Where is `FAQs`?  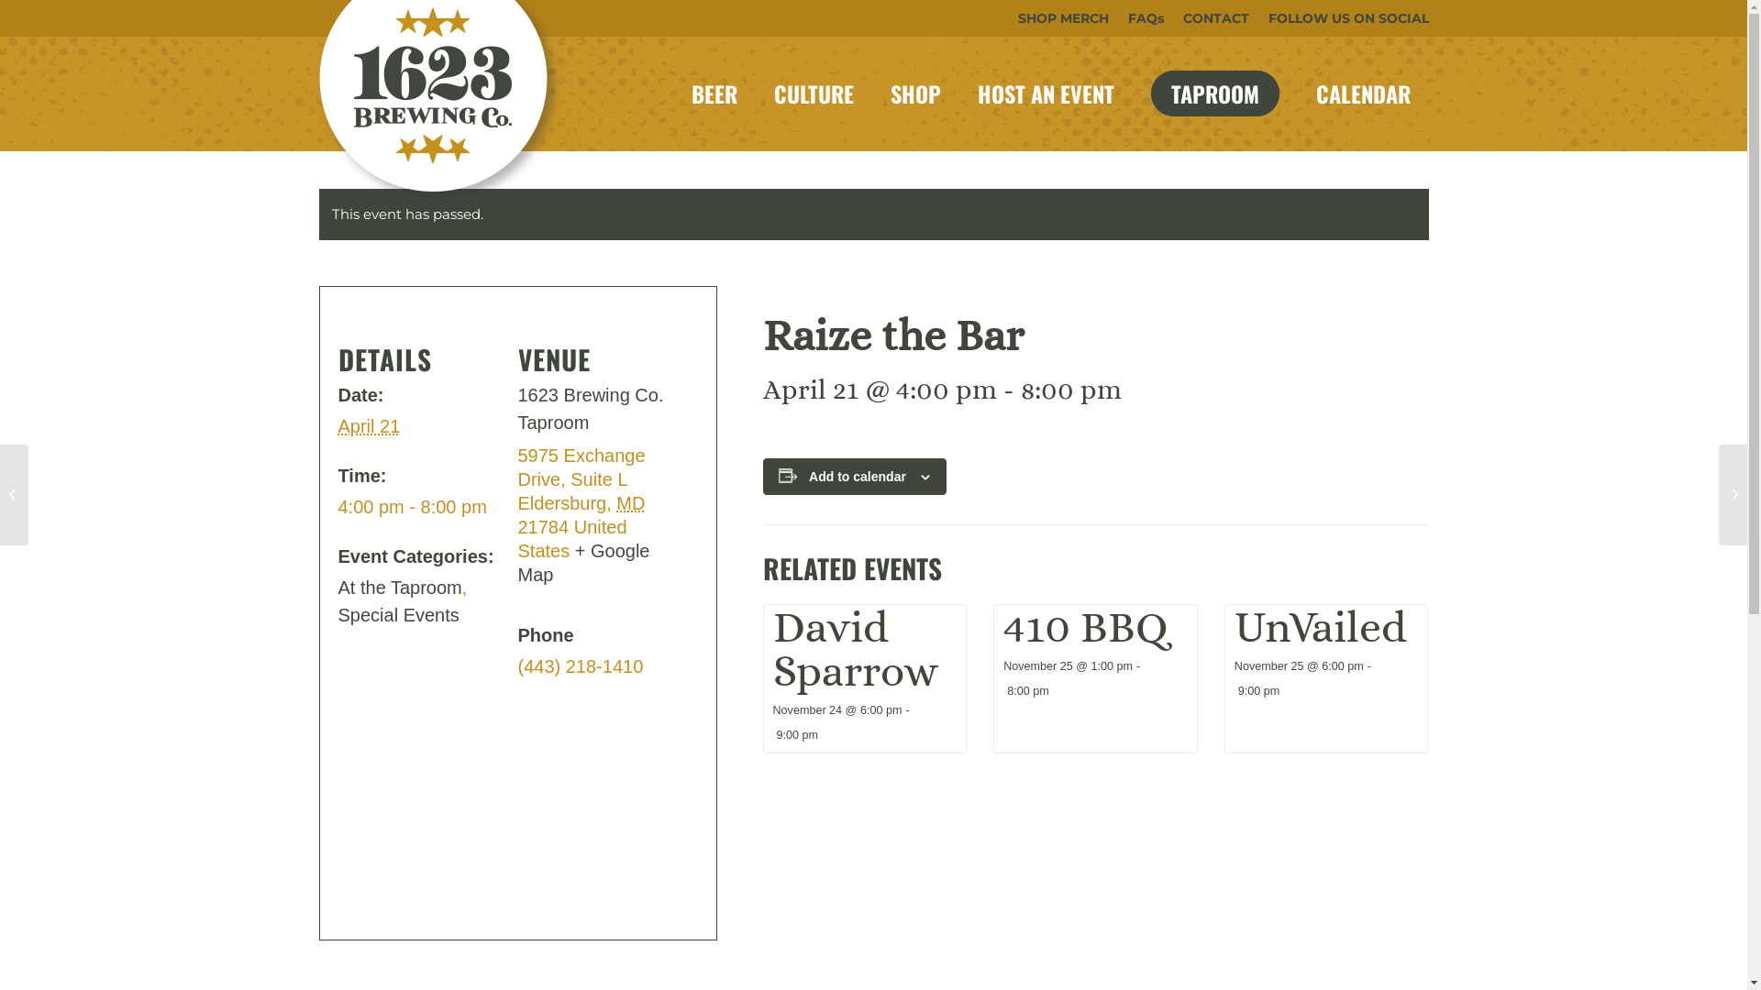 FAQs is located at coordinates (1146, 18).